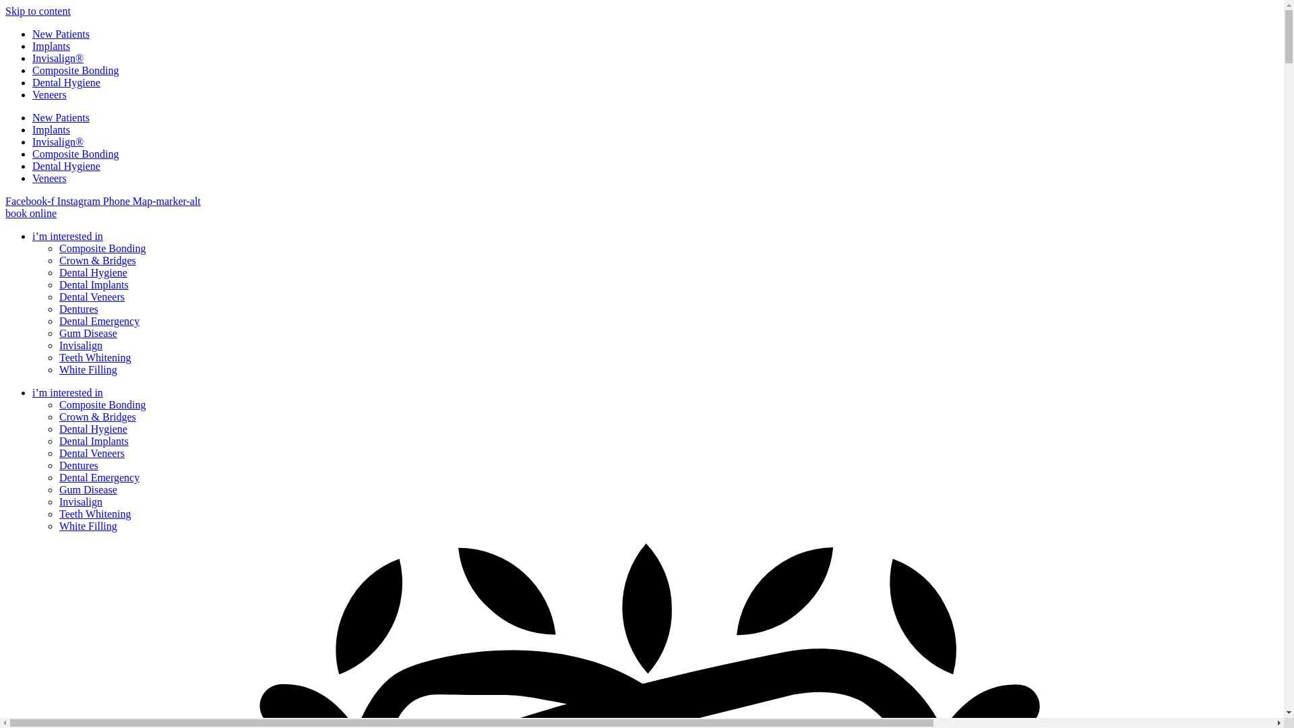 This screenshot has height=728, width=1294. Describe the element at coordinates (102, 248) in the screenshot. I see `Composite Bonding` at that location.